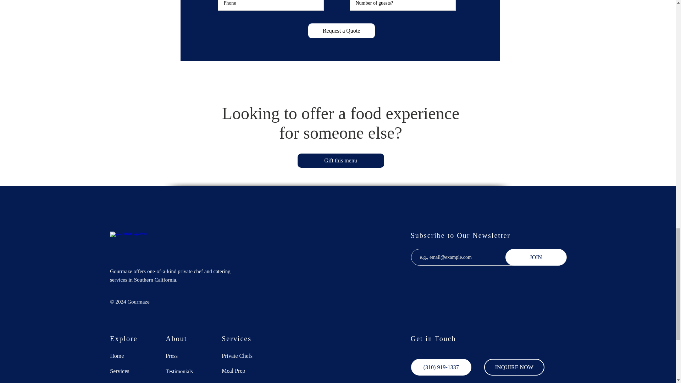  What do you see at coordinates (514, 367) in the screenshot?
I see `INQUIRE NOW` at bounding box center [514, 367].